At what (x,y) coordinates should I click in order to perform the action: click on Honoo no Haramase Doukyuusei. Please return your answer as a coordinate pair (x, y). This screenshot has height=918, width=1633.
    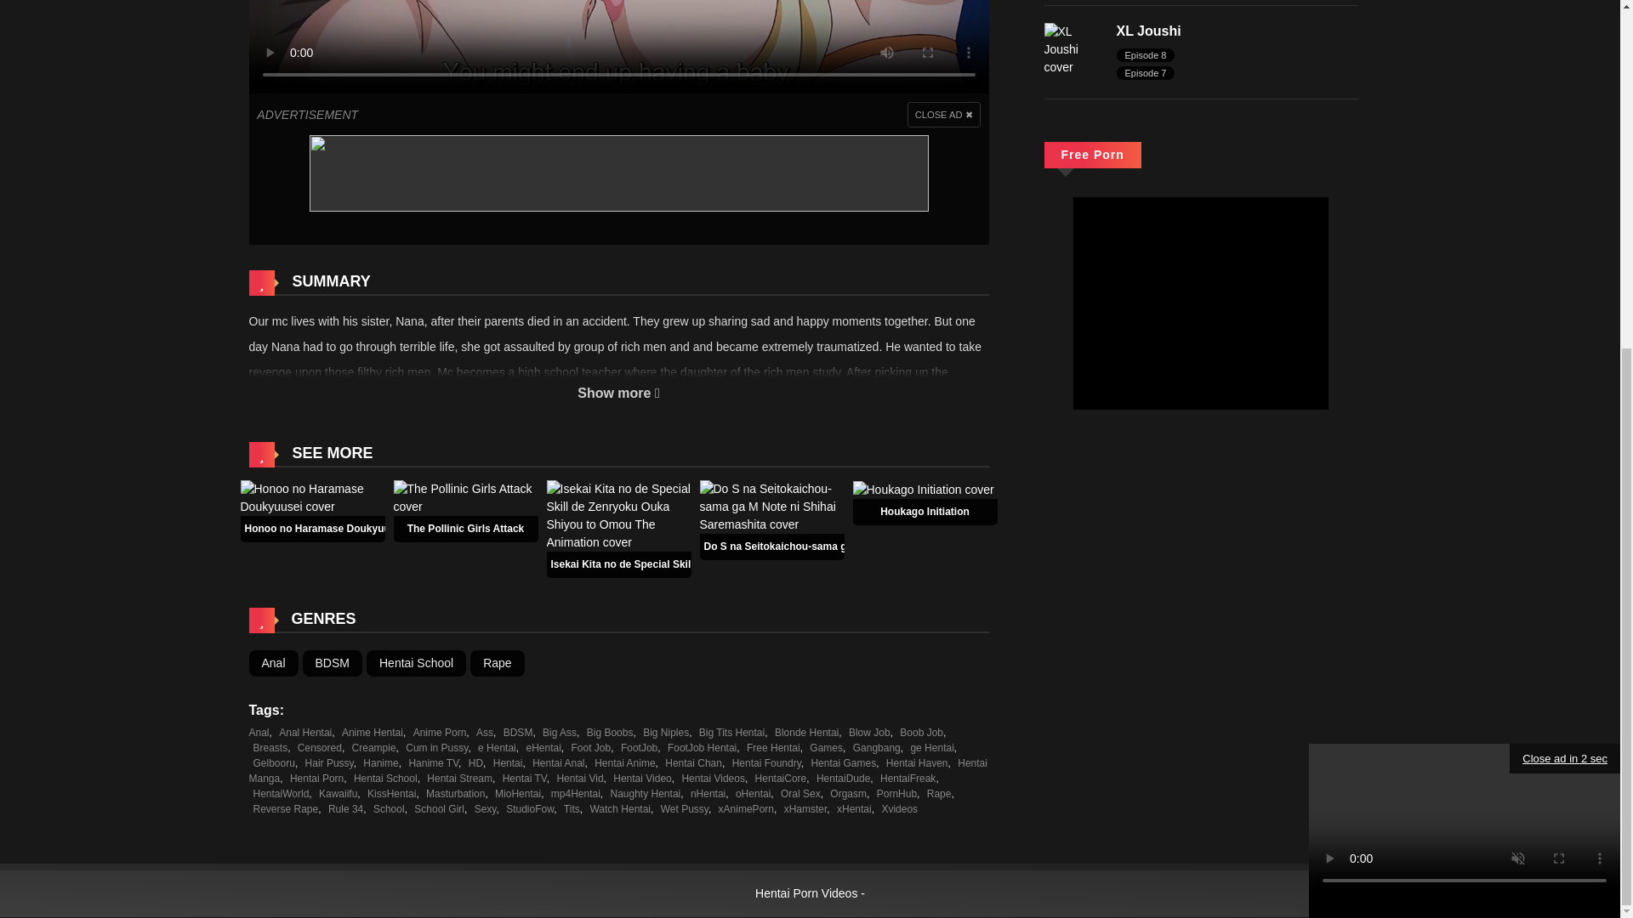
    Looking at the image, I should click on (325, 528).